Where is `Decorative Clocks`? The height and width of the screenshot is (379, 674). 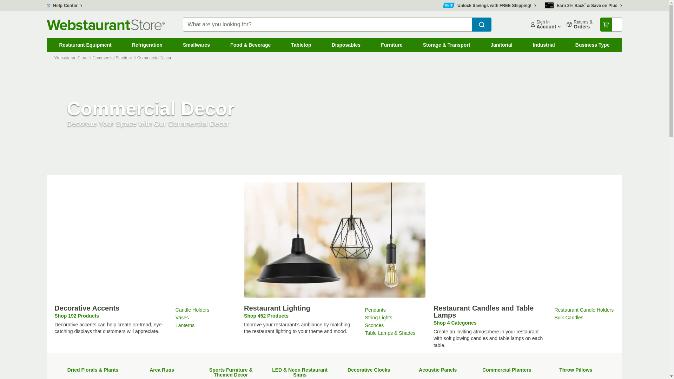
Decorative Clocks is located at coordinates (392, 45).